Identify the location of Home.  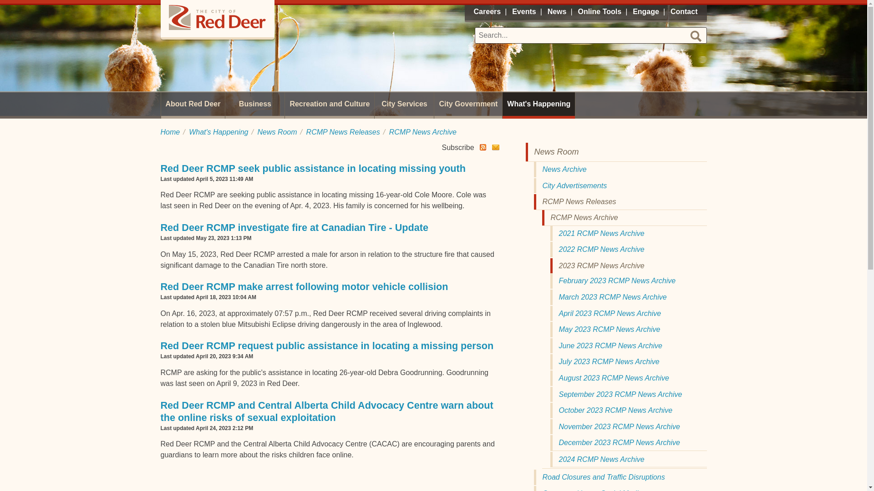
(170, 132).